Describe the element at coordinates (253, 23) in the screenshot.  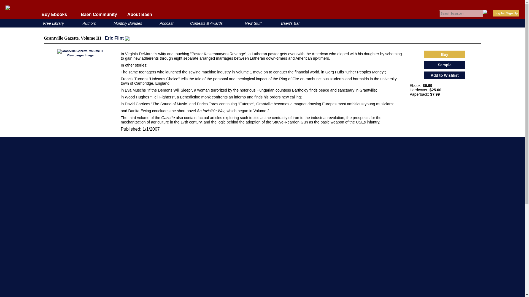
I see `New Stuff` at that location.